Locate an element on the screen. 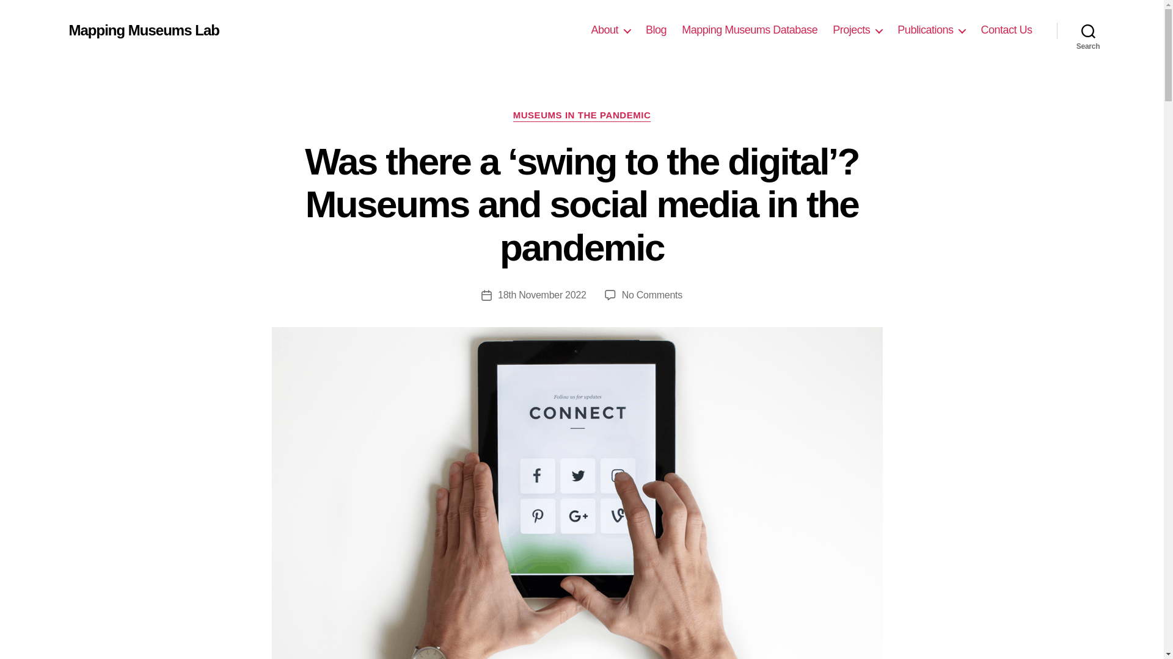  Search is located at coordinates (1088, 31).